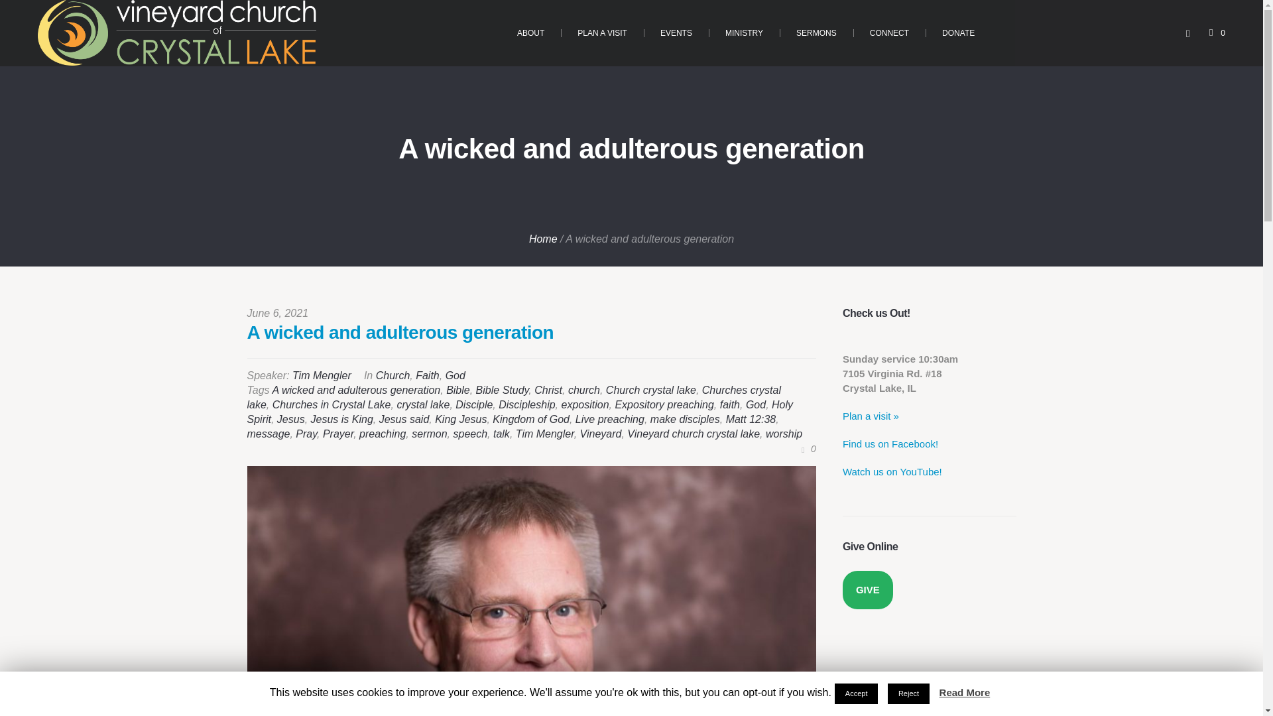 The image size is (1273, 716). I want to click on Bible Study, so click(503, 390).